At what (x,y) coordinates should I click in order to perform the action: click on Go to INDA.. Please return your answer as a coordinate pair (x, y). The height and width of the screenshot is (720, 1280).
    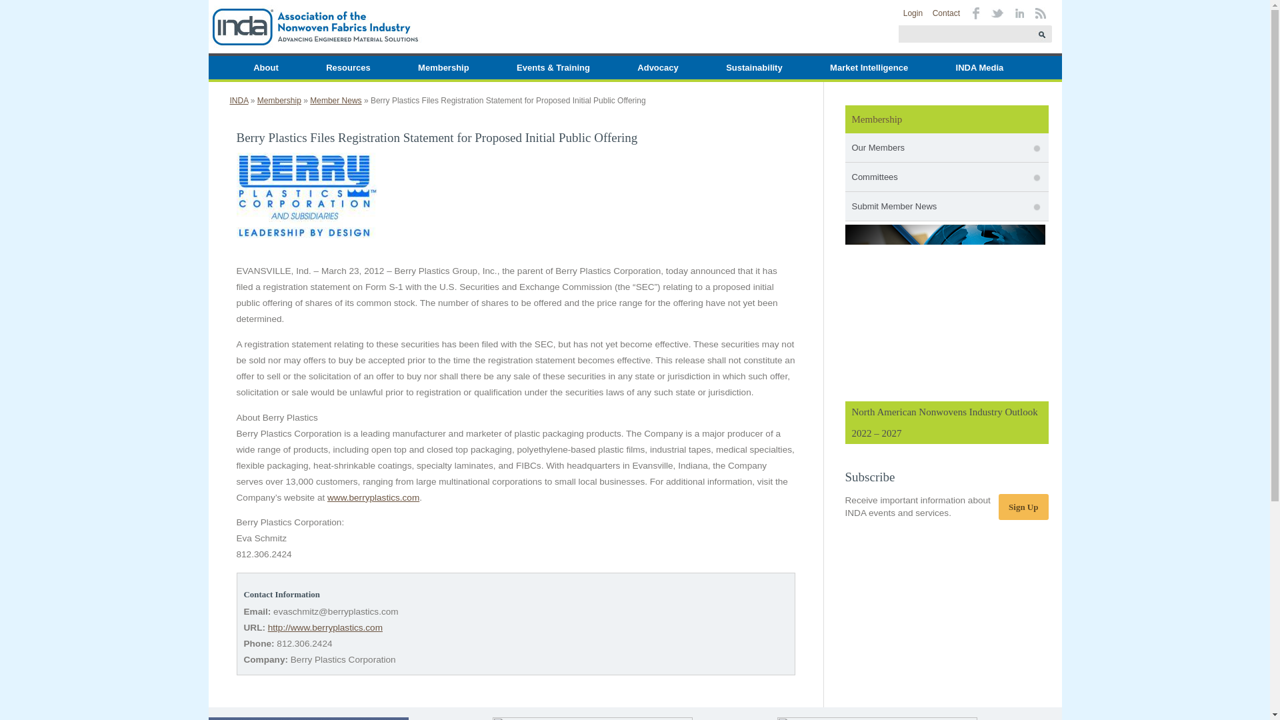
    Looking at the image, I should click on (239, 100).